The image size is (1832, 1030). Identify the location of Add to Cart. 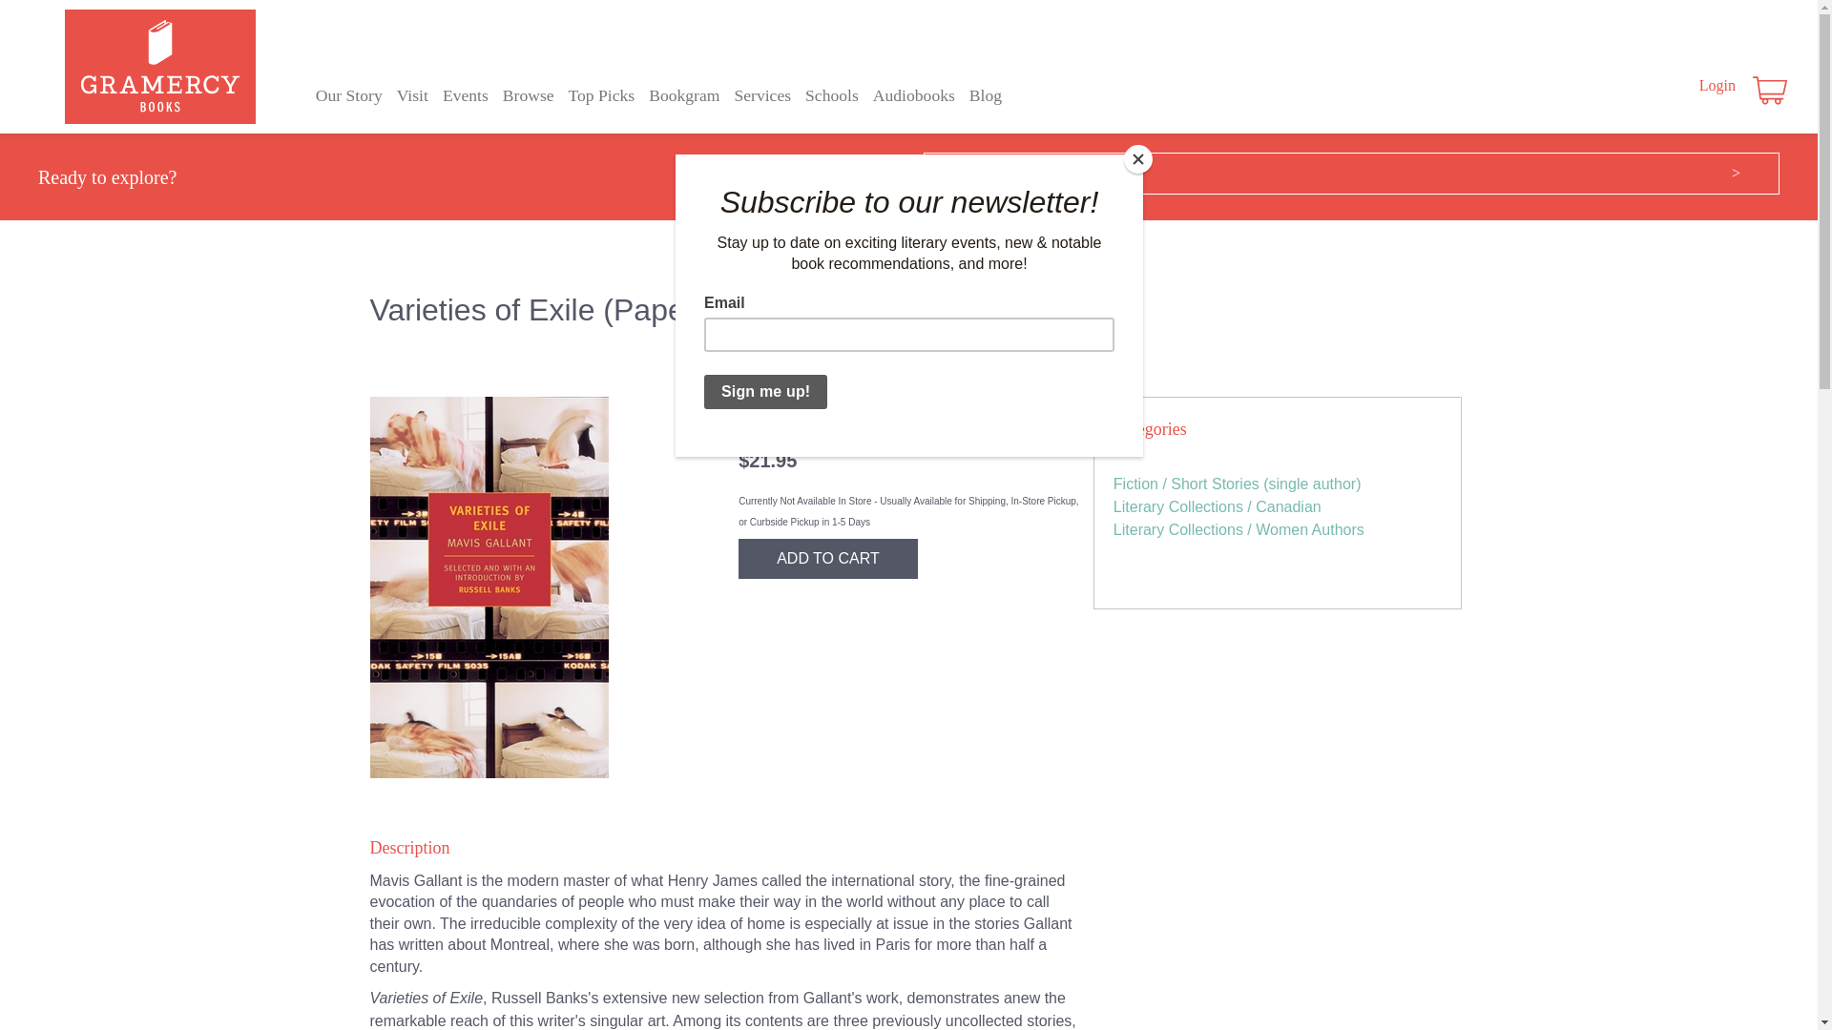
(827, 558).